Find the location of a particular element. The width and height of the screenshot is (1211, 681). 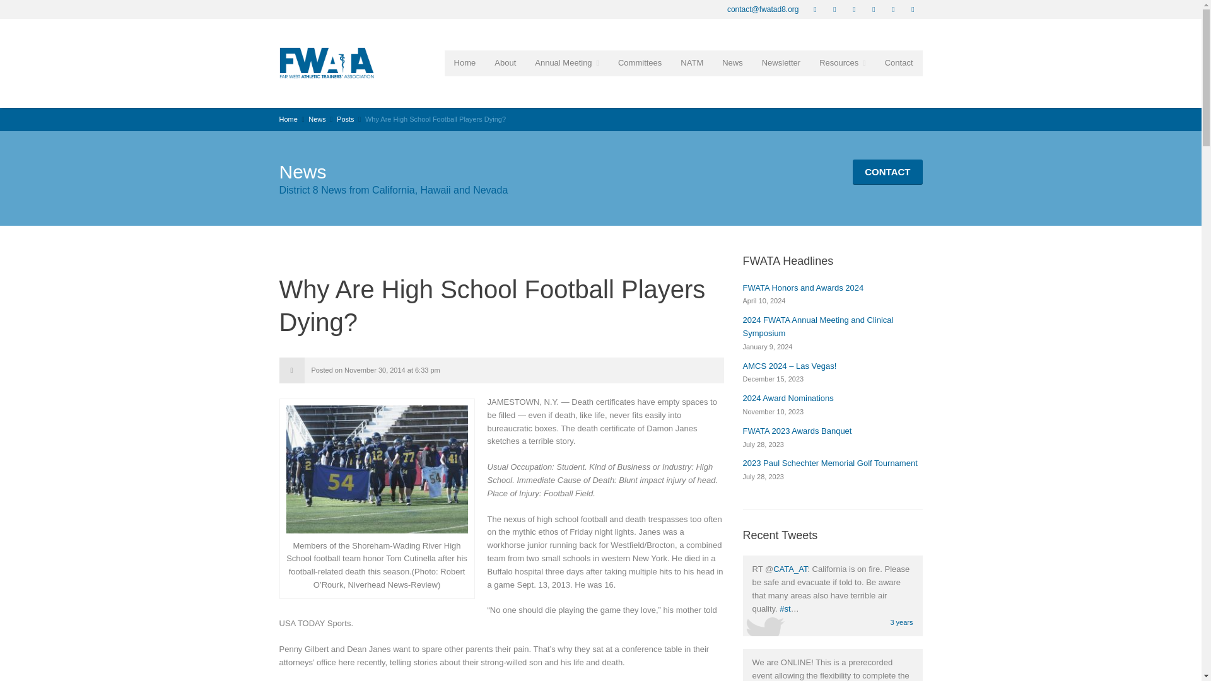

Home is located at coordinates (464, 63).